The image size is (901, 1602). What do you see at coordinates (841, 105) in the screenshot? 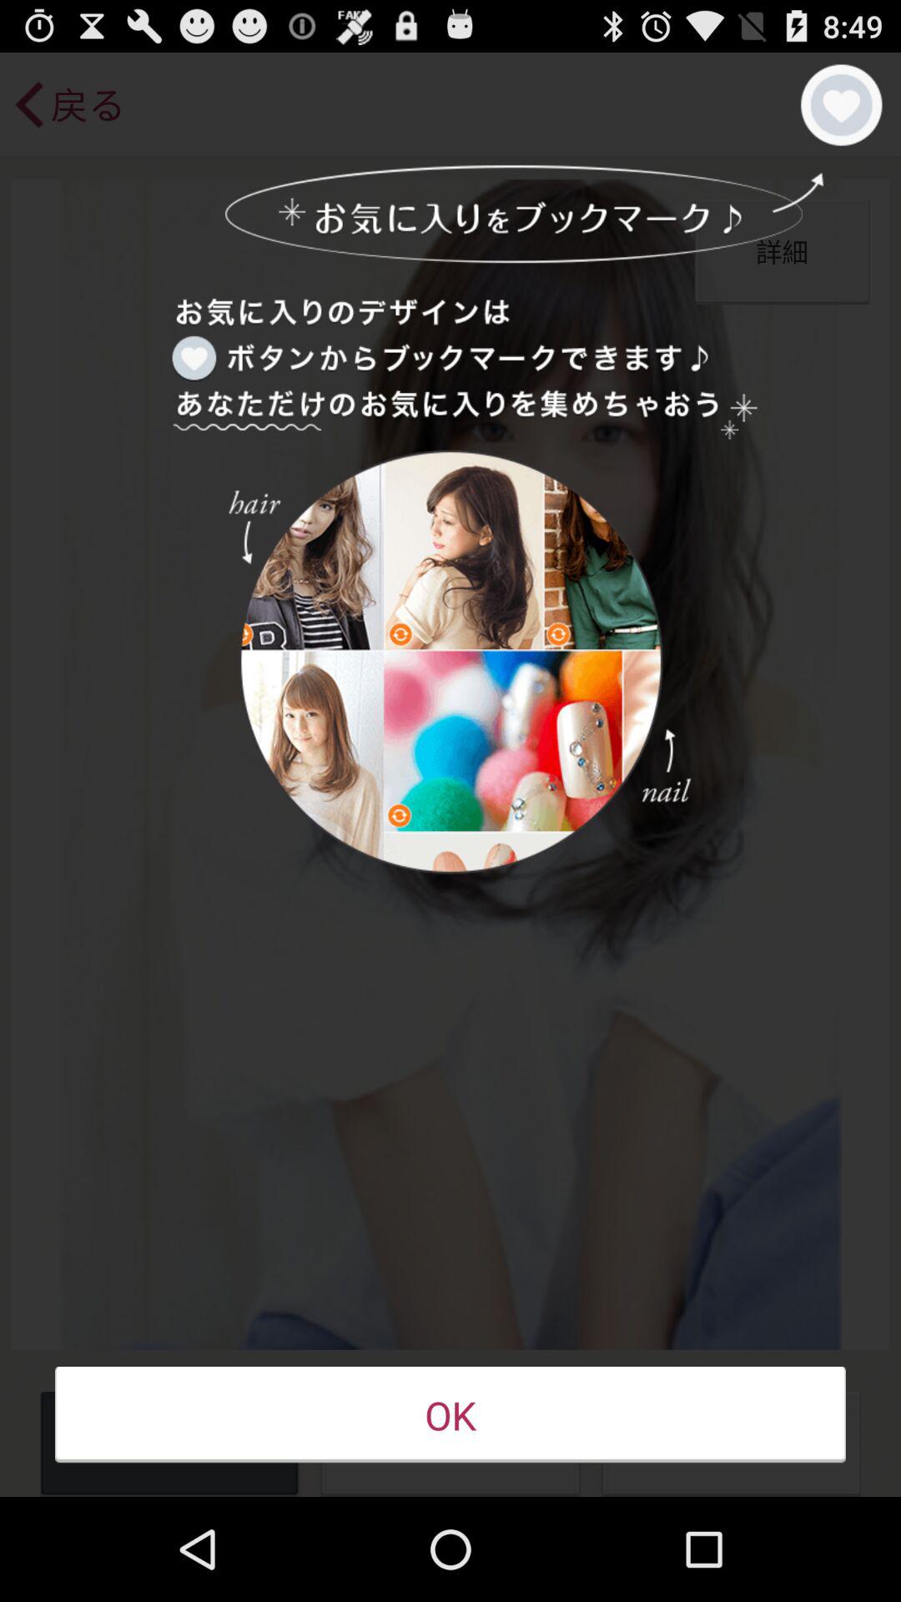
I see `choose the item at the top right corner` at bounding box center [841, 105].